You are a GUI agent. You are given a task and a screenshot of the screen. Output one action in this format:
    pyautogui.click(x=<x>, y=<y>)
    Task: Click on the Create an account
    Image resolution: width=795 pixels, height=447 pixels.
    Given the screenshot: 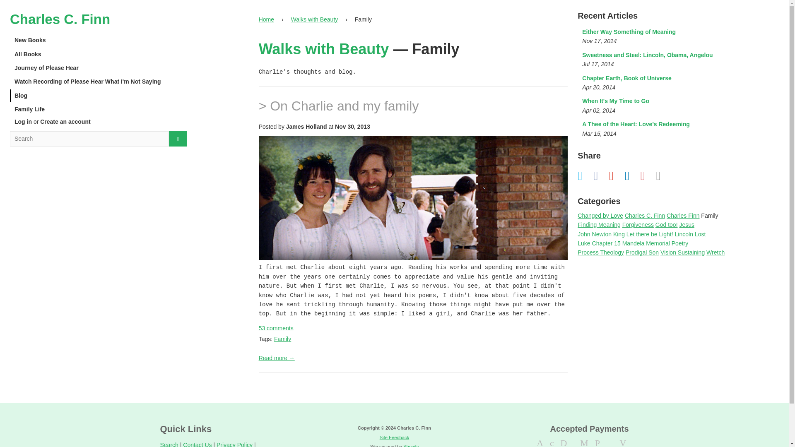 What is the action you would take?
    pyautogui.click(x=65, y=122)
    